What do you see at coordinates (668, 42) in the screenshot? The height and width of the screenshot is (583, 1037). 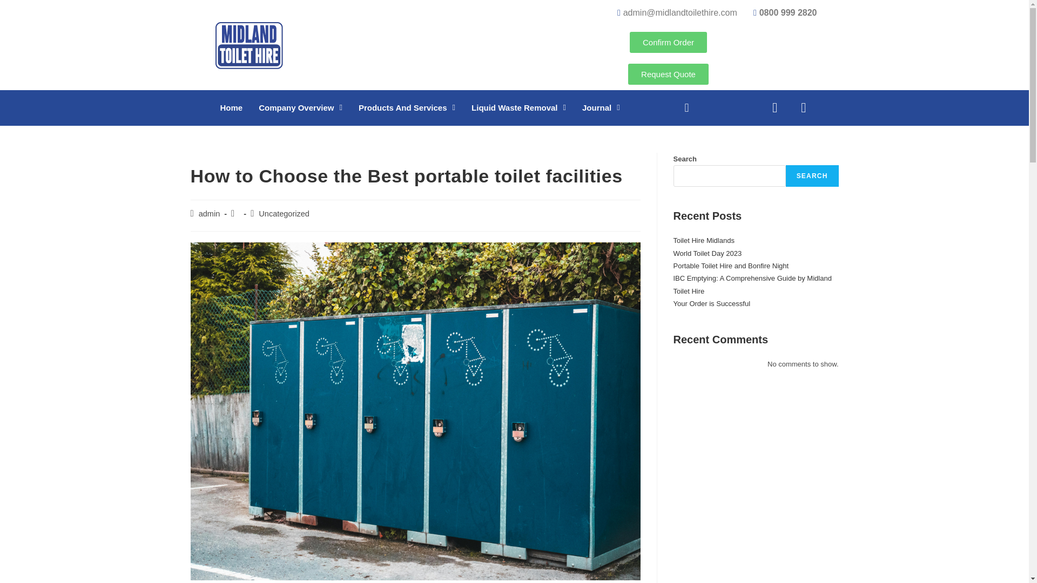 I see `Confirm Order` at bounding box center [668, 42].